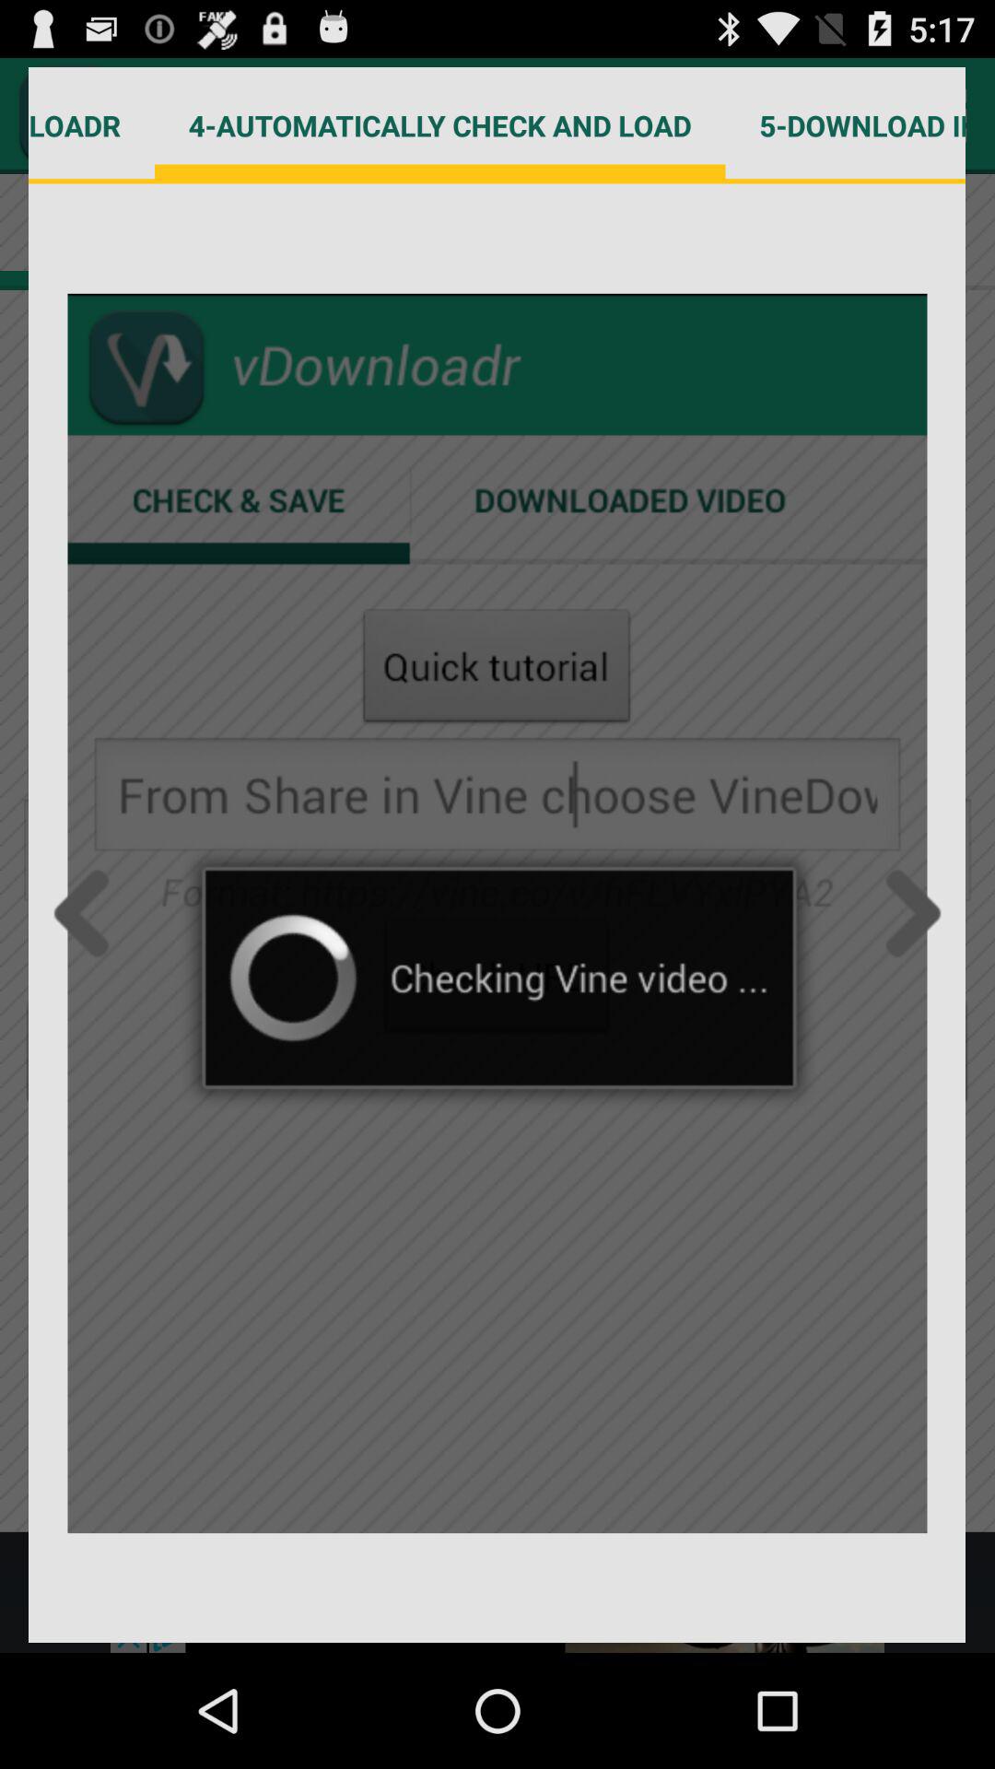  What do you see at coordinates (87, 913) in the screenshot?
I see `go to previous` at bounding box center [87, 913].